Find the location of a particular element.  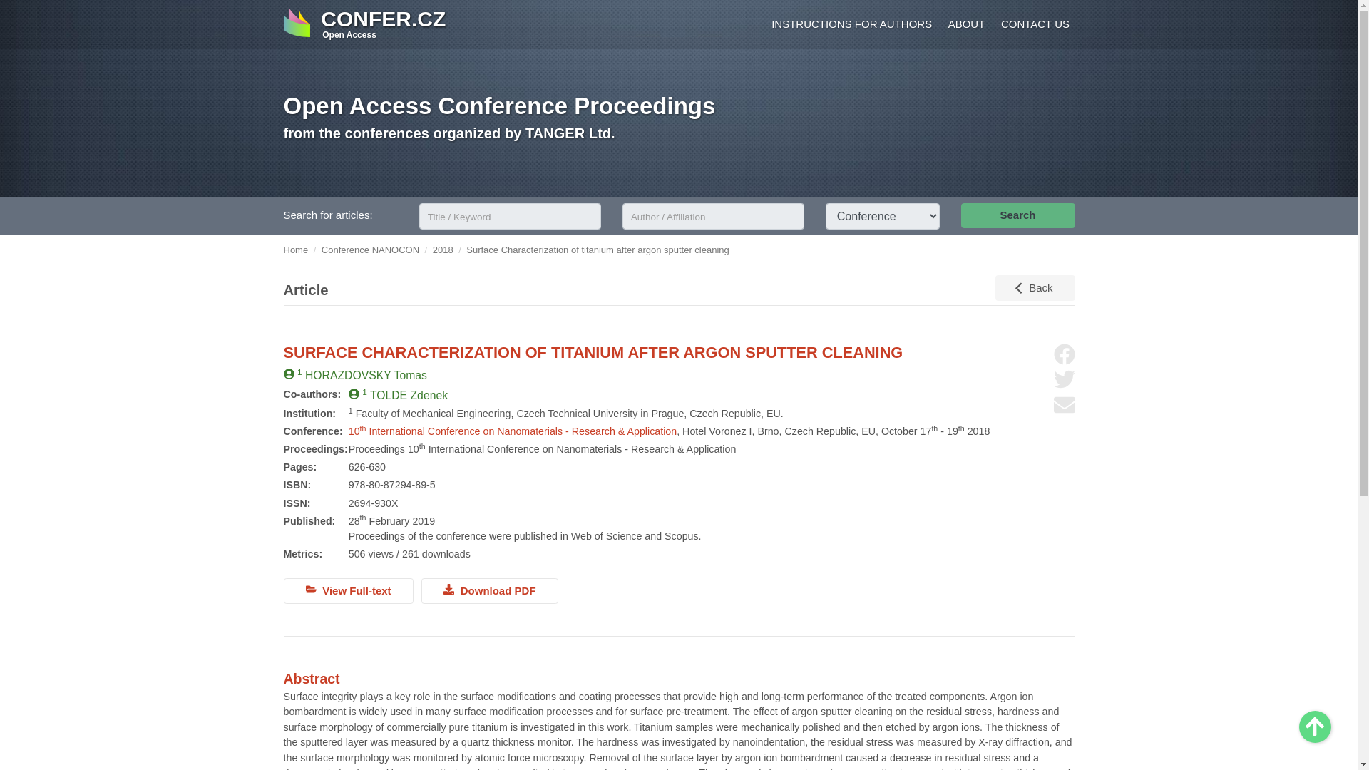

View Full-text is located at coordinates (348, 590).